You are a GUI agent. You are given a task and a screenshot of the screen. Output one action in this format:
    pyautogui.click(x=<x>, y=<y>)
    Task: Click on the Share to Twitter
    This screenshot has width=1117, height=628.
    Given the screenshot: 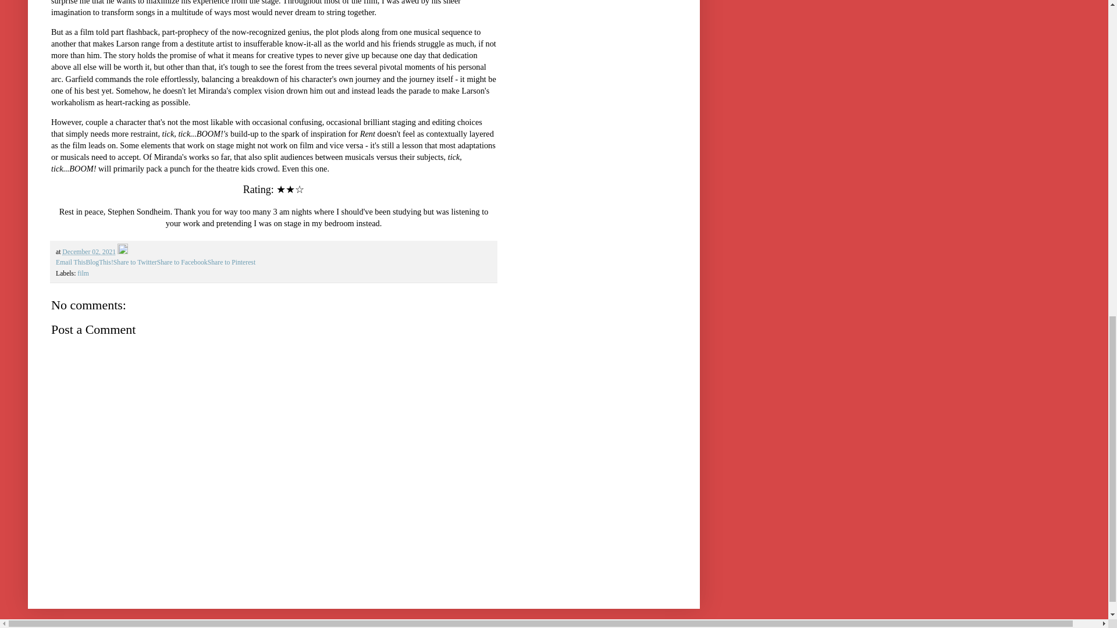 What is the action you would take?
    pyautogui.click(x=135, y=262)
    